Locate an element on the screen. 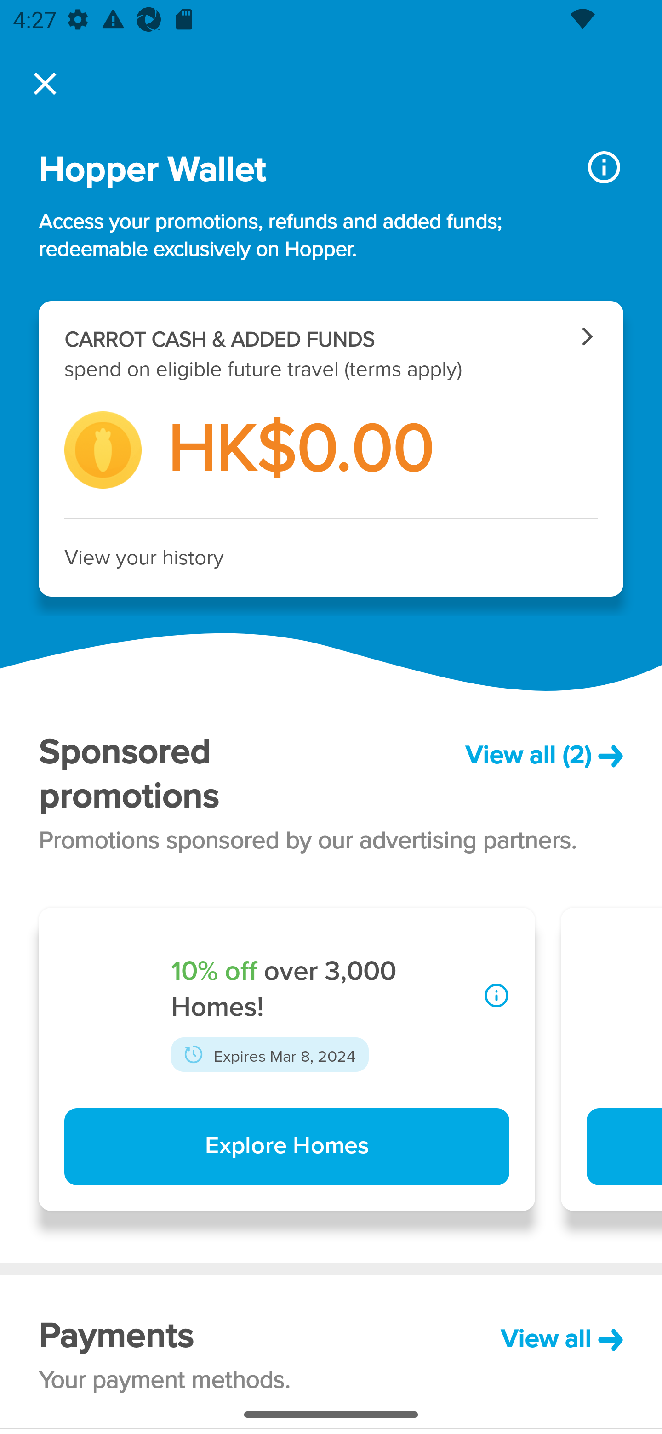  ‍Hopper Wallet is located at coordinates (298, 170).